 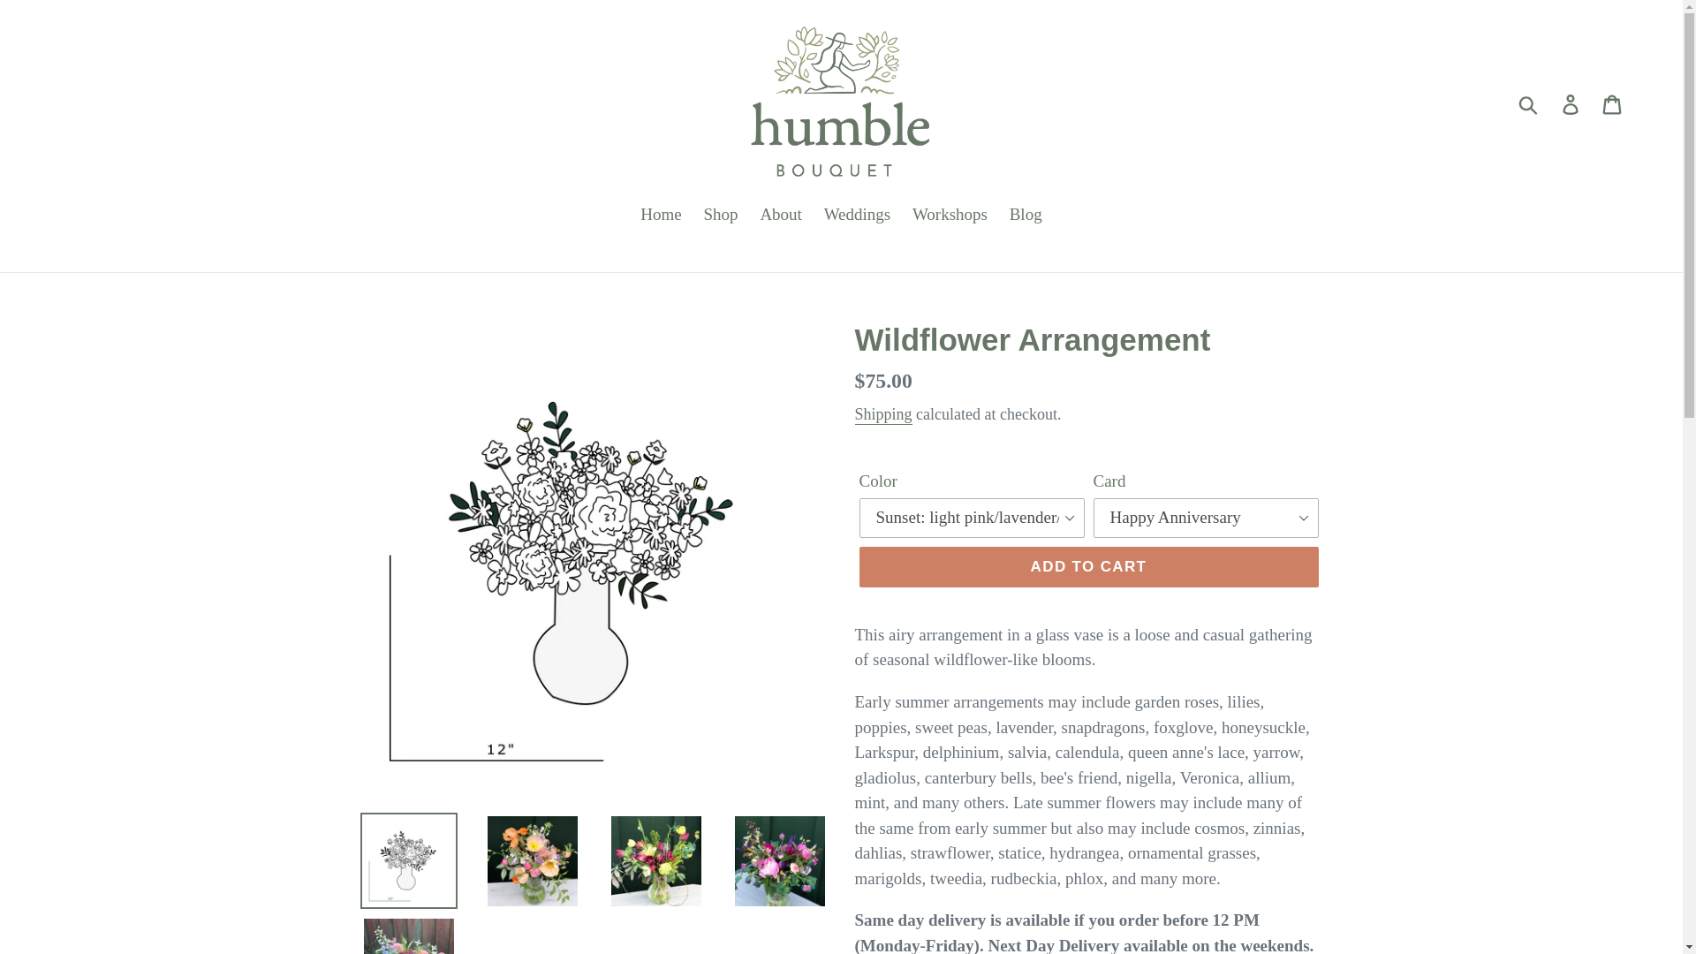 I want to click on Cart, so click(x=1613, y=102).